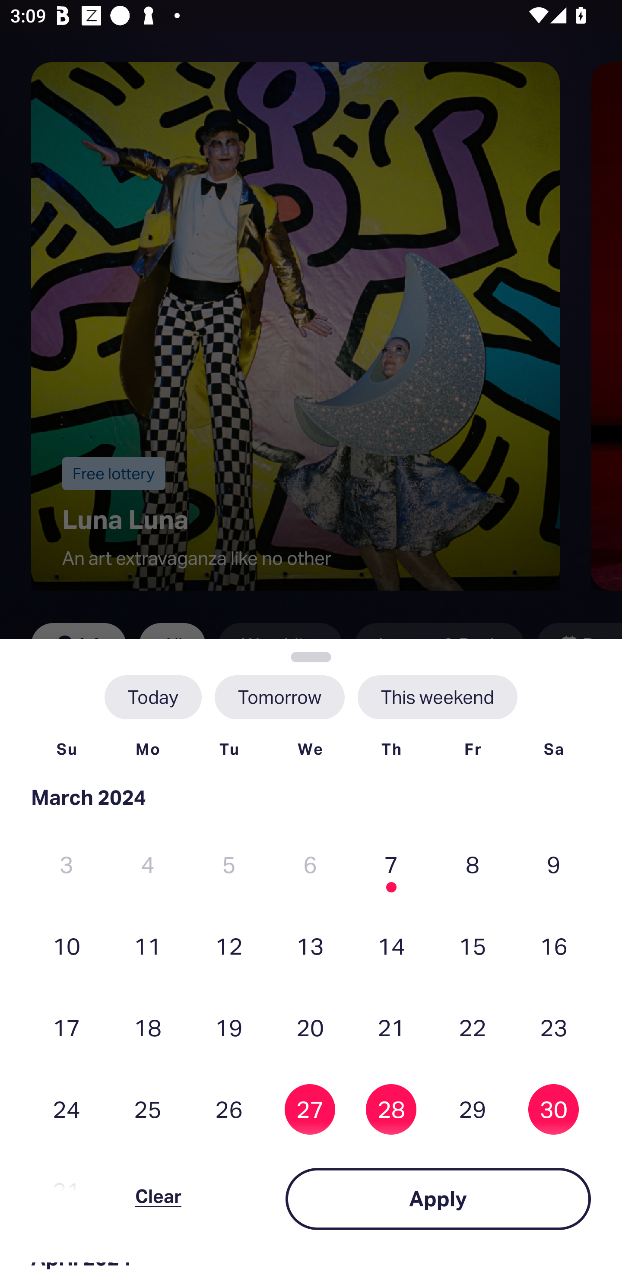 Image resolution: width=622 pixels, height=1278 pixels. What do you see at coordinates (473, 864) in the screenshot?
I see `8` at bounding box center [473, 864].